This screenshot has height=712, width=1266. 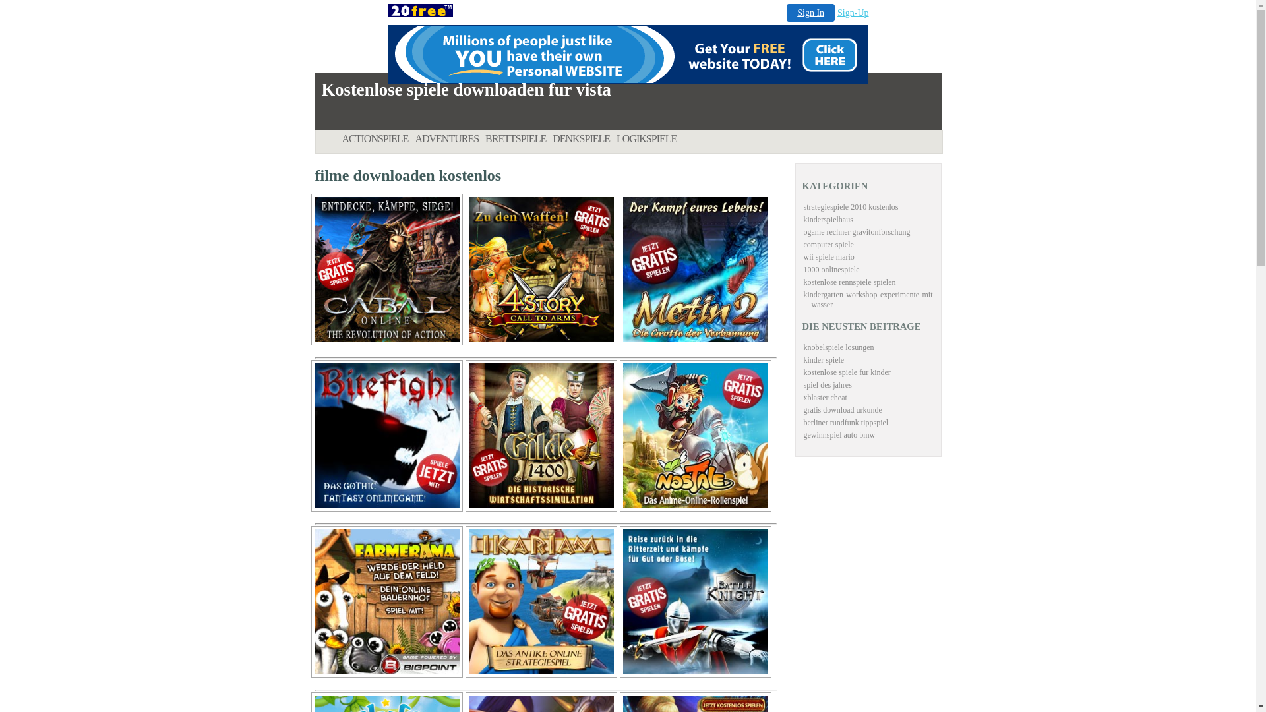 I want to click on strategiespiele 2010 kostenlos, so click(x=851, y=207).